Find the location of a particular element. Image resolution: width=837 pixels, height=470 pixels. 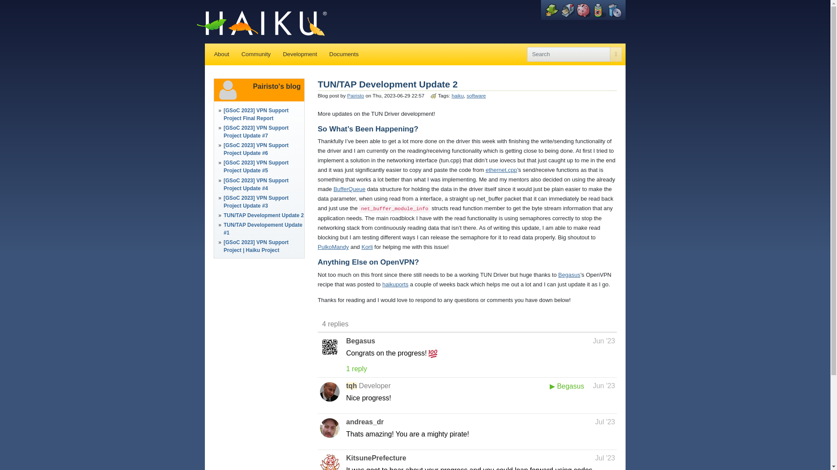

software is located at coordinates (476, 95).